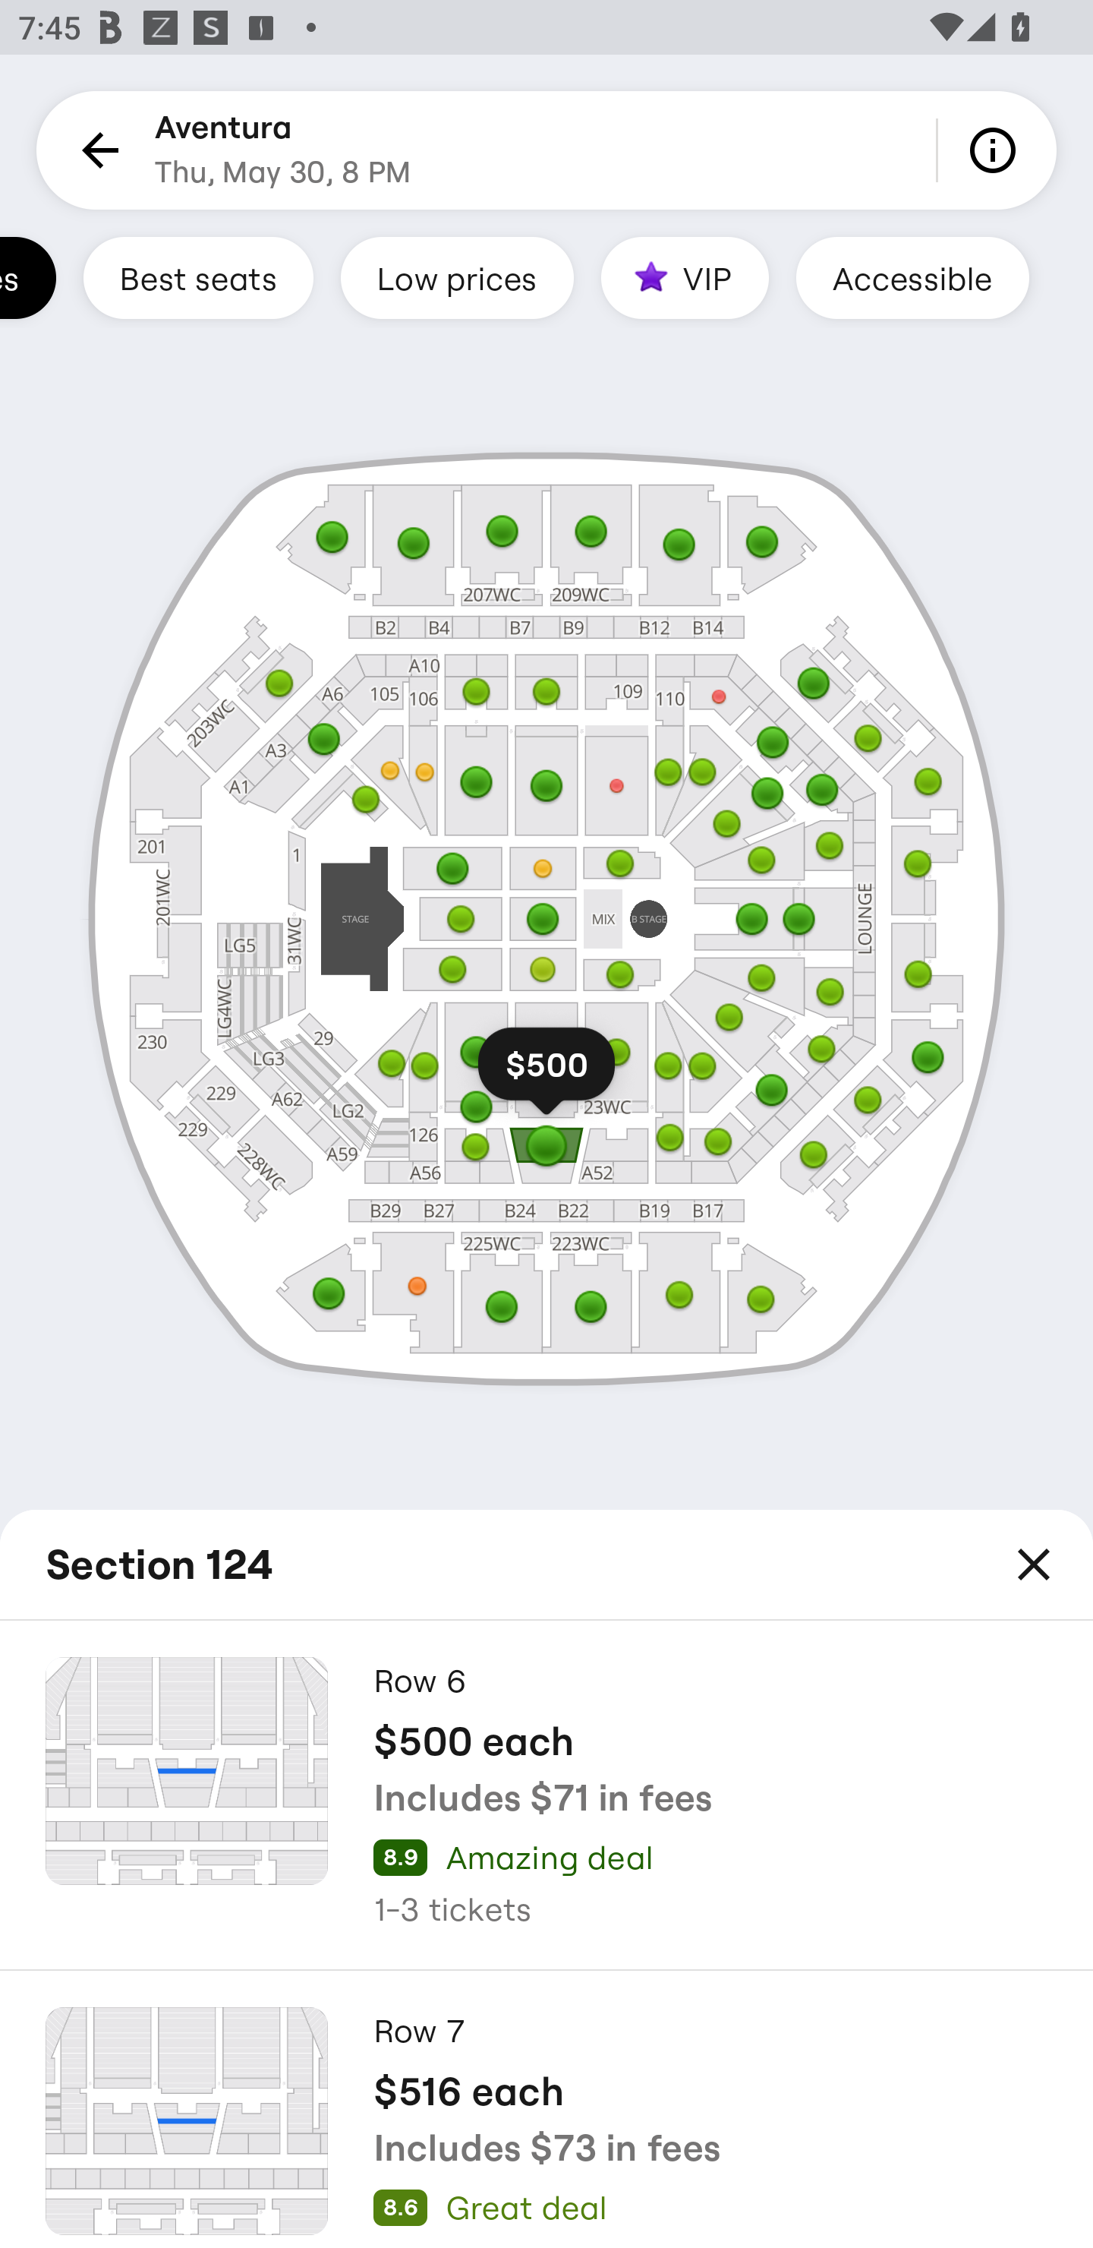  What do you see at coordinates (282, 150) in the screenshot?
I see `Aventura Thu, May 30, 8 PM` at bounding box center [282, 150].